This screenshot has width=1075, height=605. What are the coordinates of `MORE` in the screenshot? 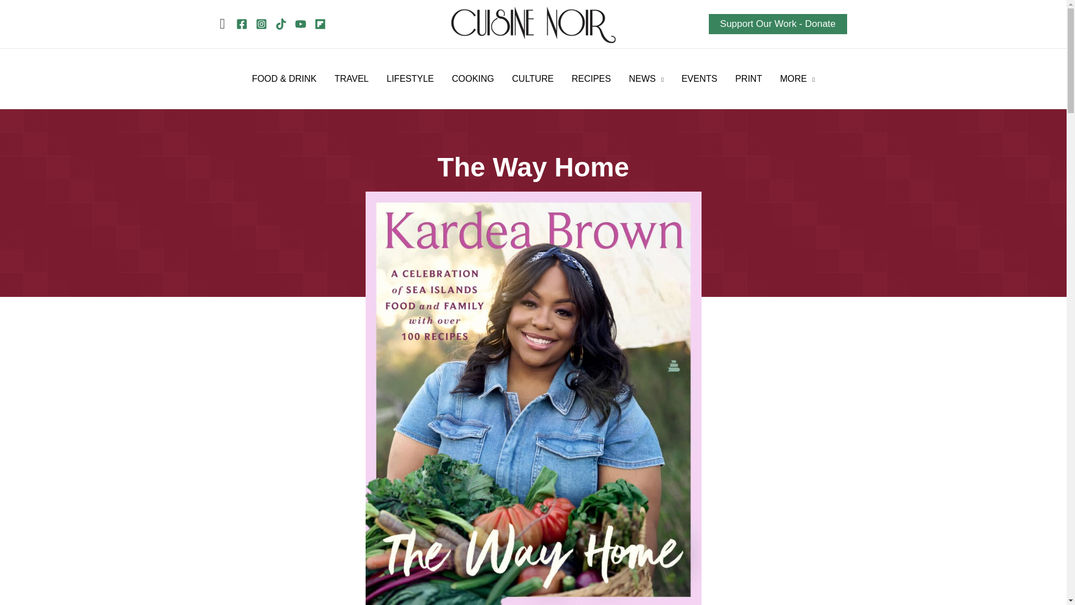 It's located at (797, 78).